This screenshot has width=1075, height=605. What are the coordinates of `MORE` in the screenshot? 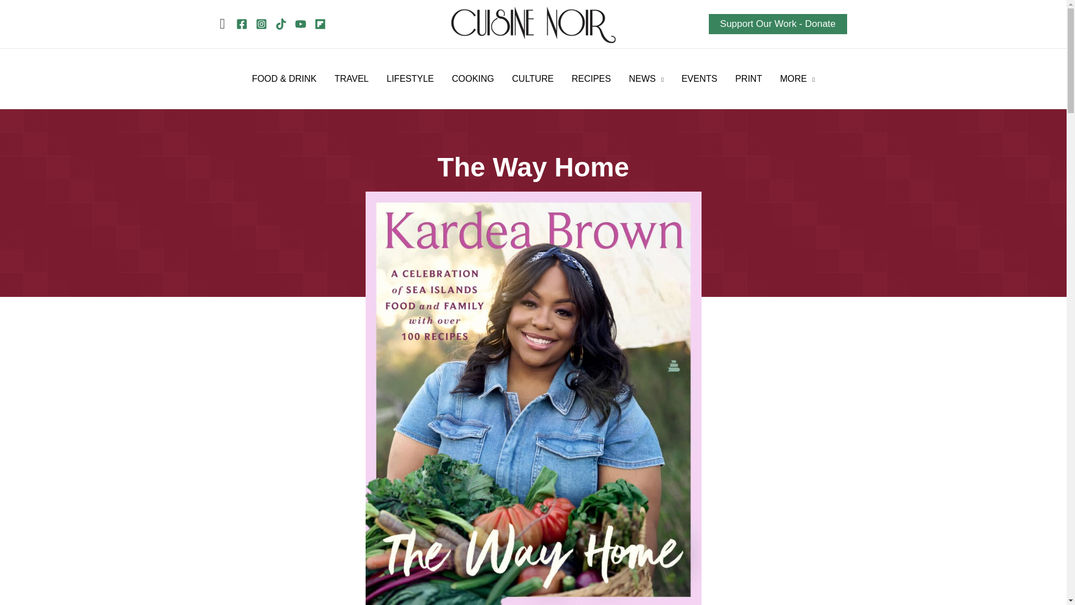 It's located at (797, 78).